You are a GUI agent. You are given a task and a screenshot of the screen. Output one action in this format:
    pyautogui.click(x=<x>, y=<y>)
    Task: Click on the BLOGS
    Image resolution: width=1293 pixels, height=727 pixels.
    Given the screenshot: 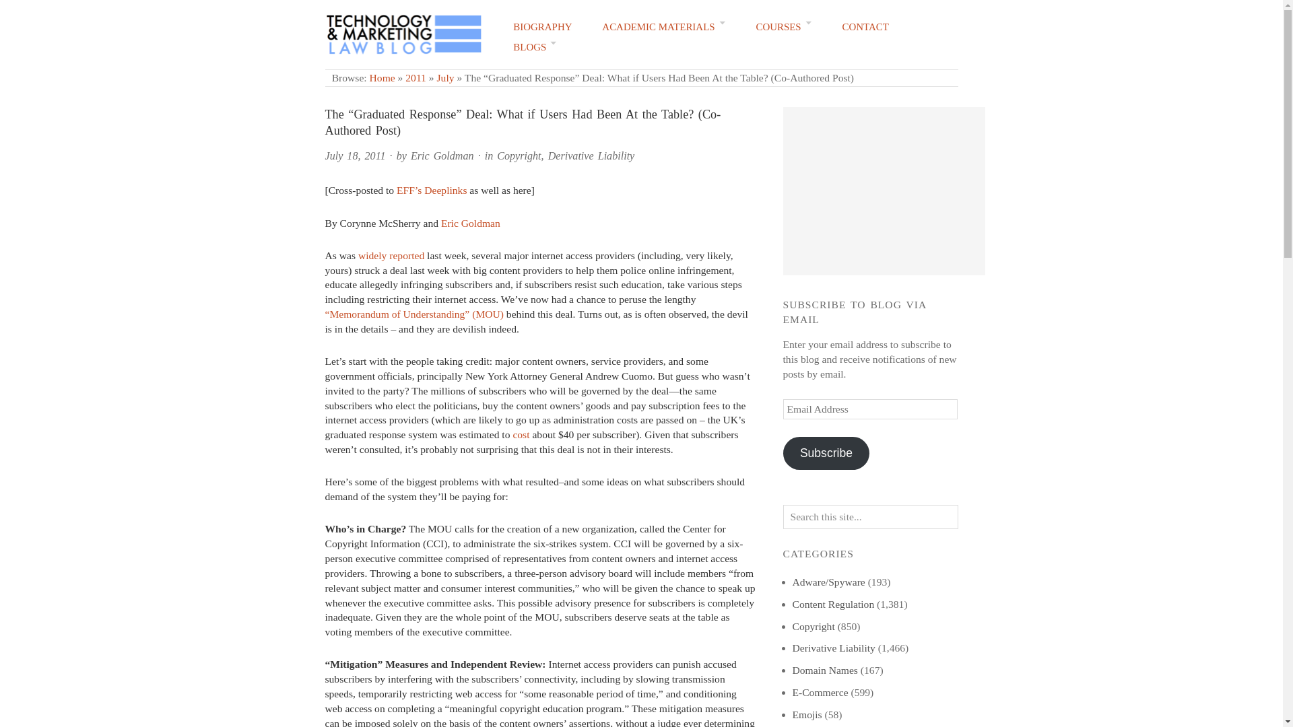 What is the action you would take?
    pyautogui.click(x=535, y=47)
    